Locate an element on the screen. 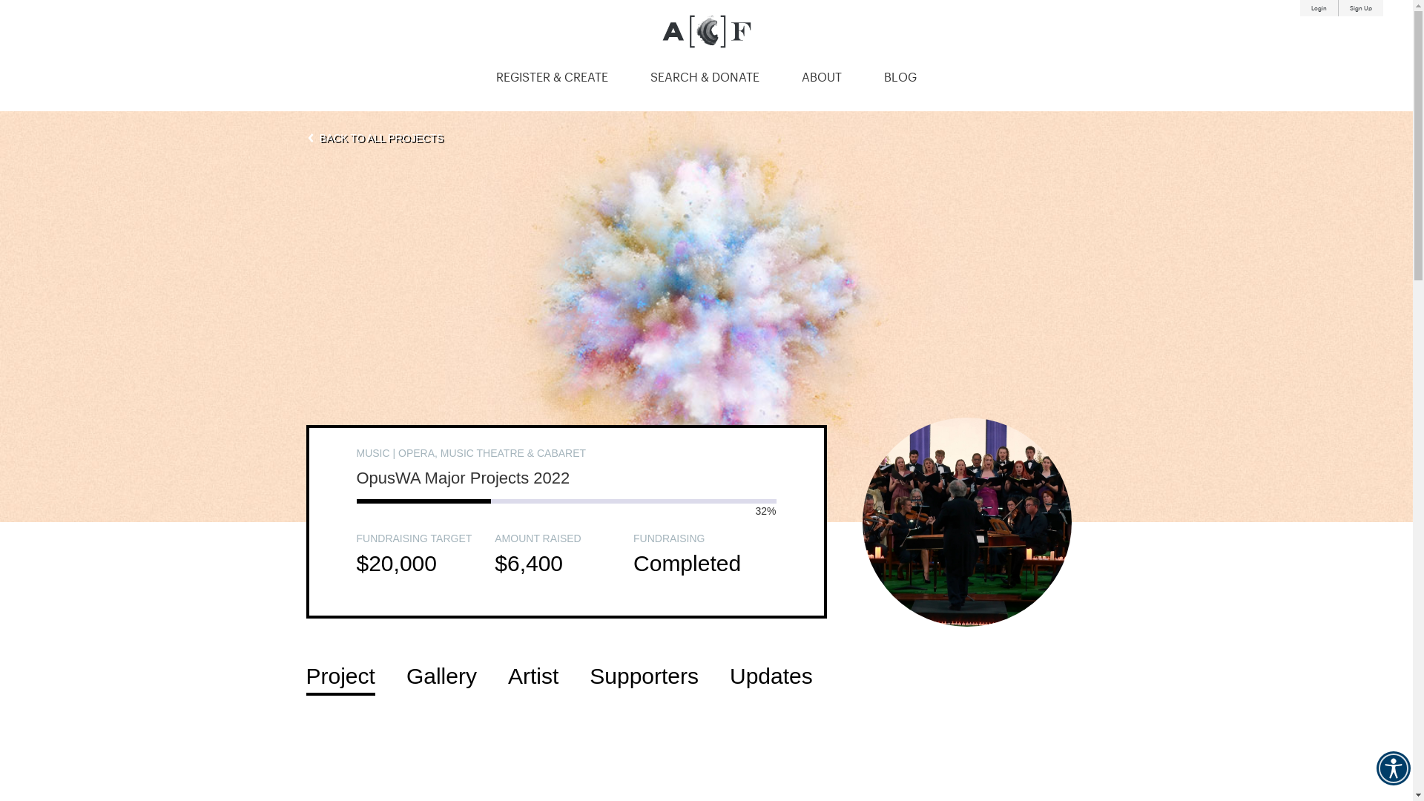 This screenshot has width=1424, height=801. Login is located at coordinates (1319, 8).